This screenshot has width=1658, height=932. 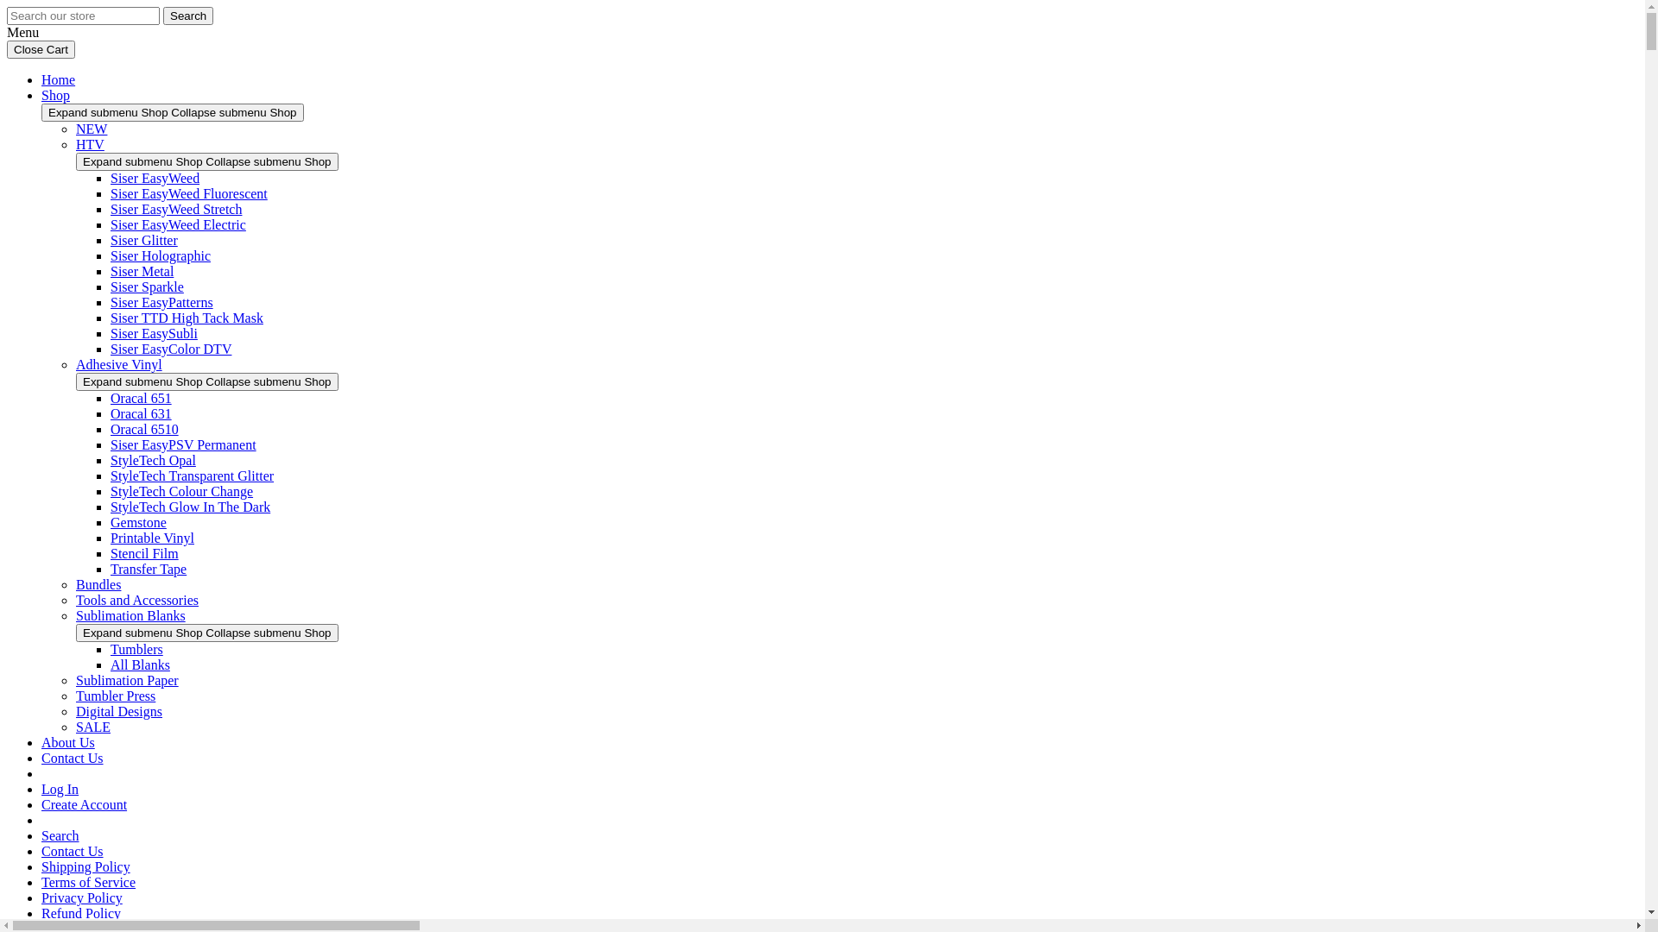 I want to click on Create Account, so click(x=85, y=804).